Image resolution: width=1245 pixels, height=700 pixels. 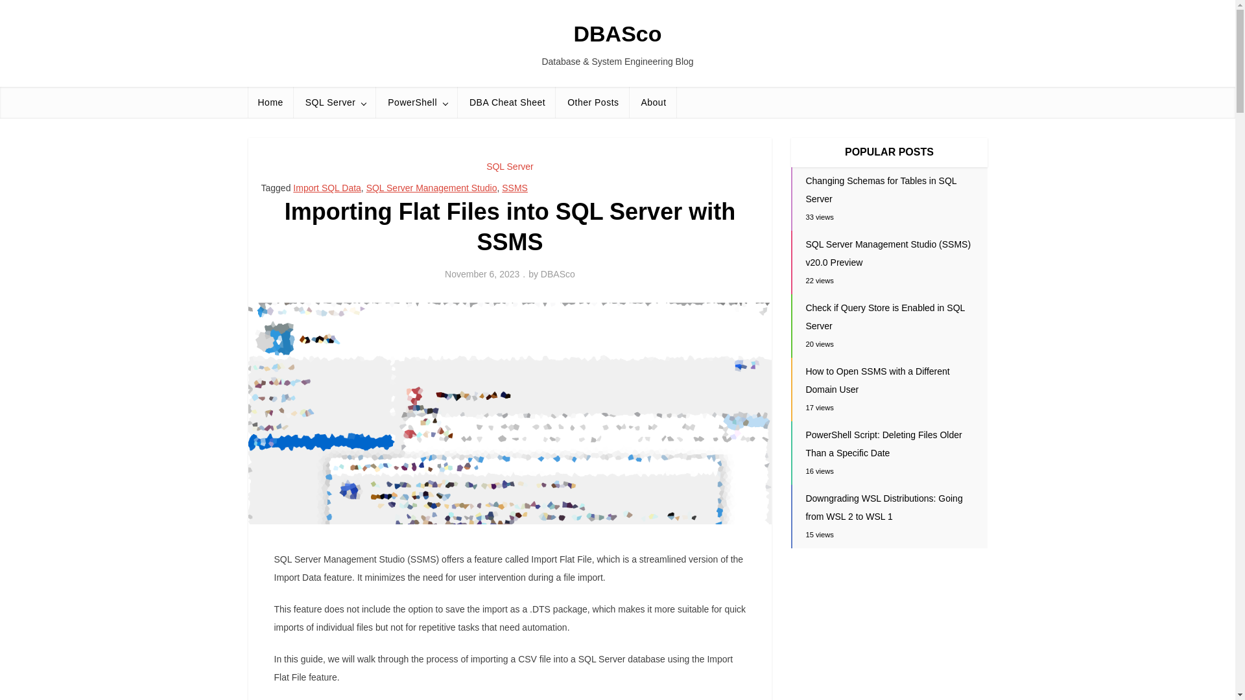 What do you see at coordinates (884, 316) in the screenshot?
I see `Check if Query Store is Enabled in SQL Server` at bounding box center [884, 316].